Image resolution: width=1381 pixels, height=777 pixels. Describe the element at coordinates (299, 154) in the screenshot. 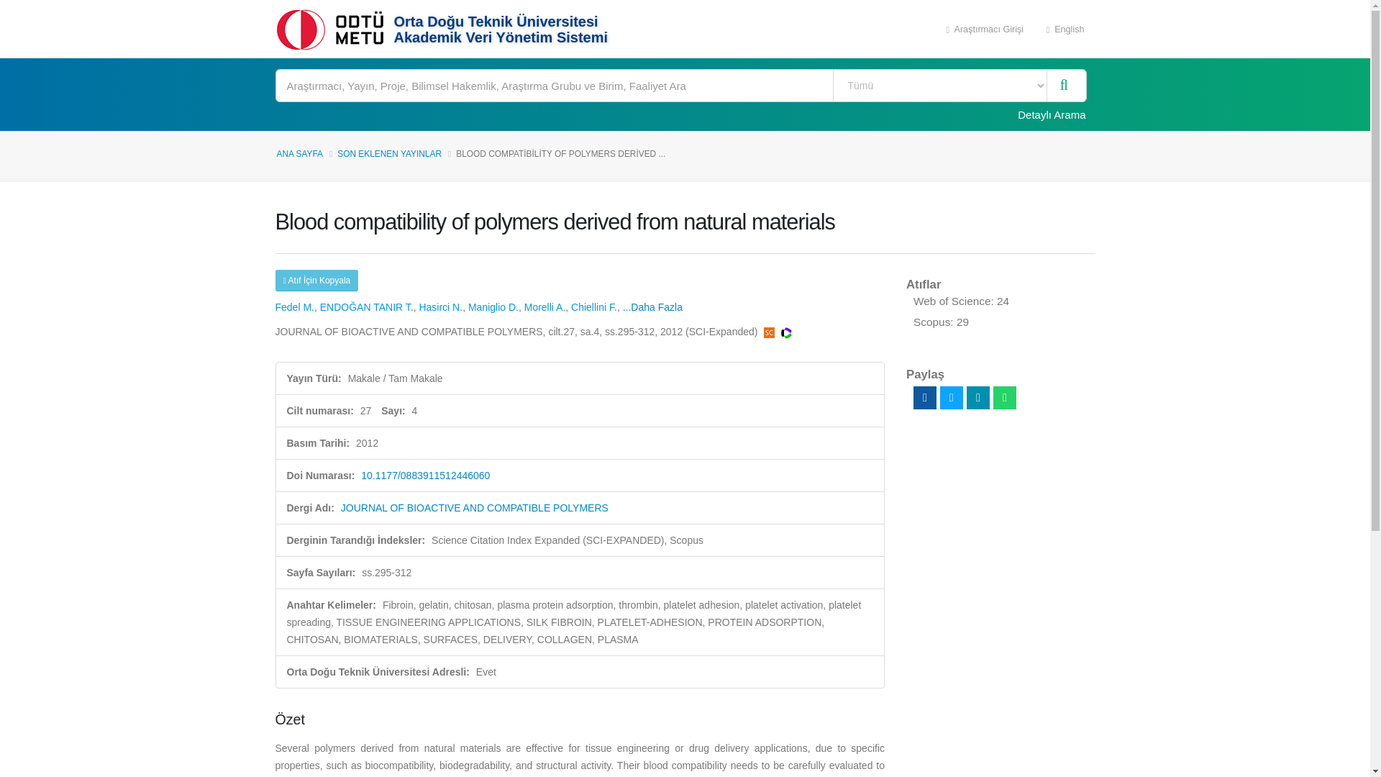

I see `ANA SAYFA` at that location.